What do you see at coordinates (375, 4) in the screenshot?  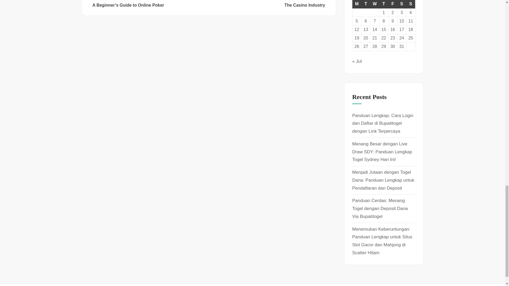 I see `Monday` at bounding box center [375, 4].